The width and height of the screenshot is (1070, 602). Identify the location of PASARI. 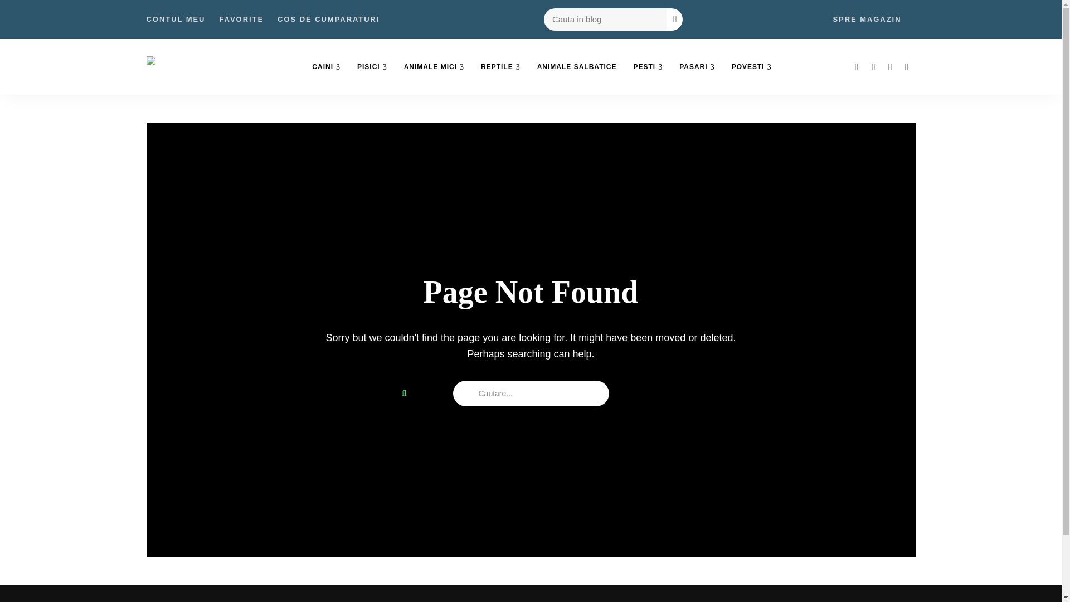
(697, 67).